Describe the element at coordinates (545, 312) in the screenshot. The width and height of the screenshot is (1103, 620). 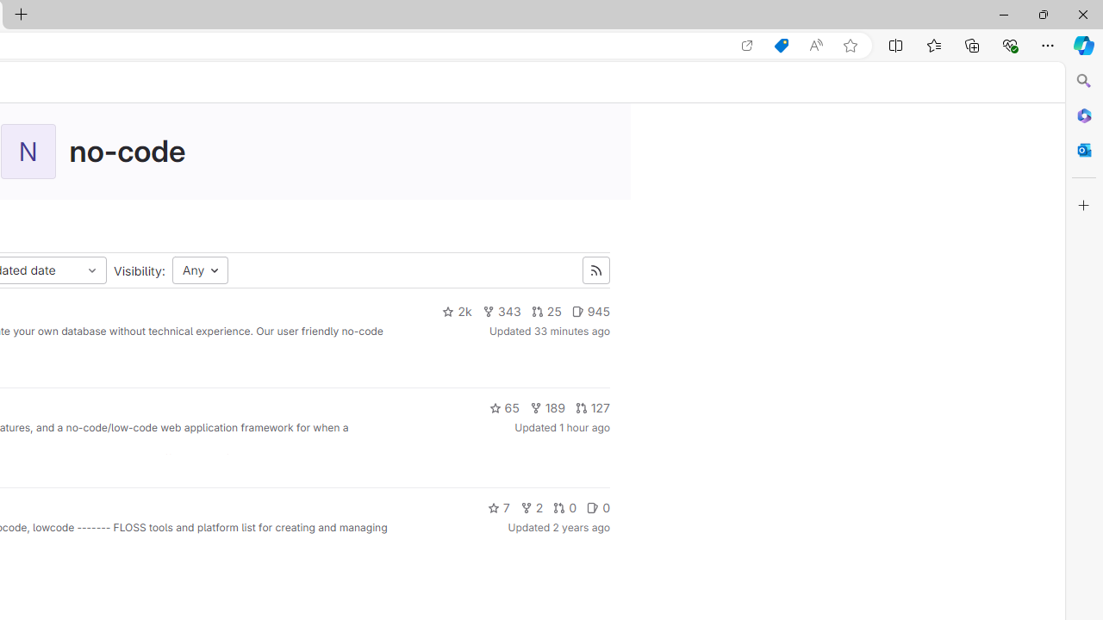
I see `25` at that location.